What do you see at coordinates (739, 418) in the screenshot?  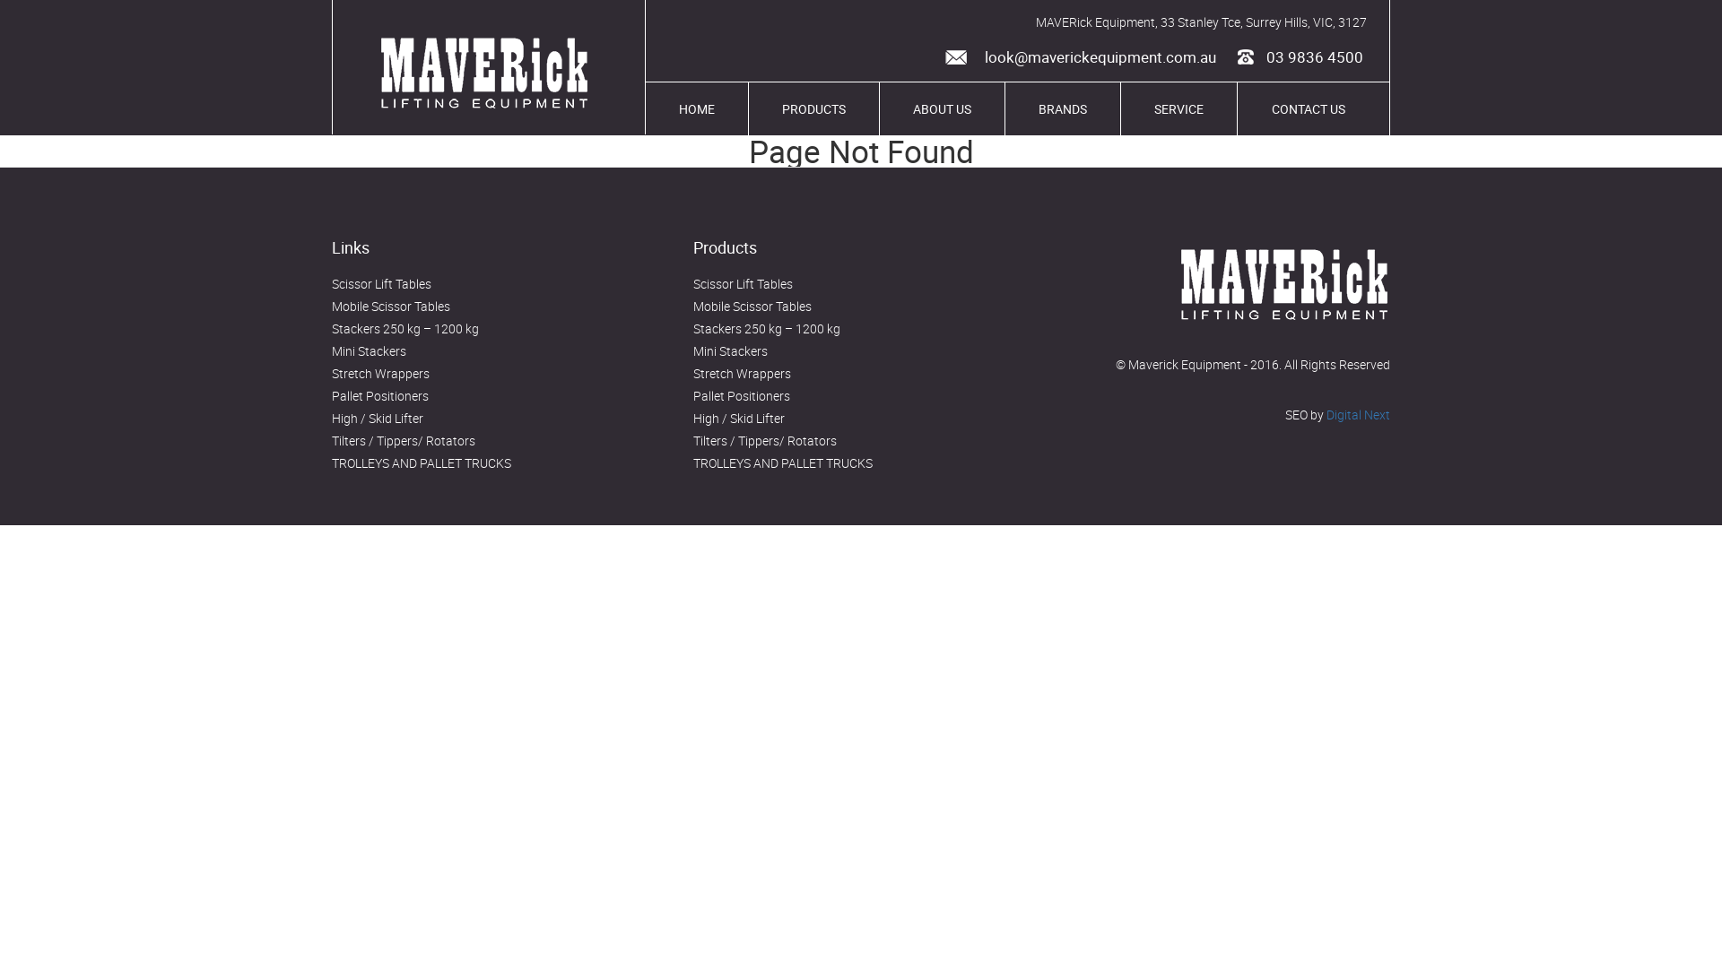 I see `High / Skid Lifter` at bounding box center [739, 418].